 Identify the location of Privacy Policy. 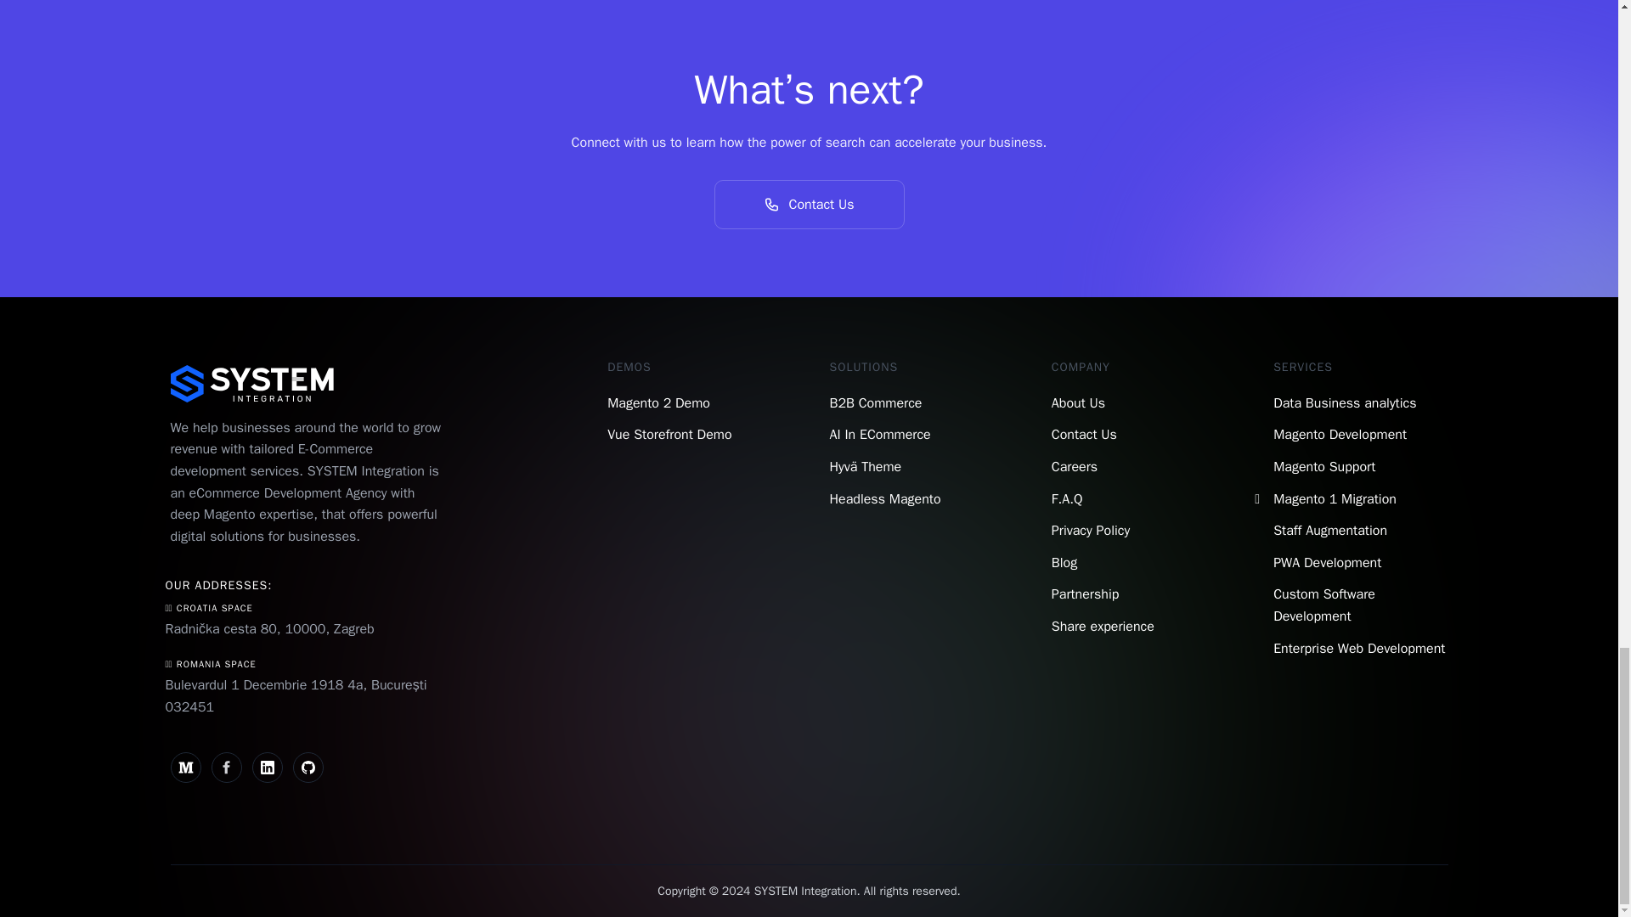
(1091, 530).